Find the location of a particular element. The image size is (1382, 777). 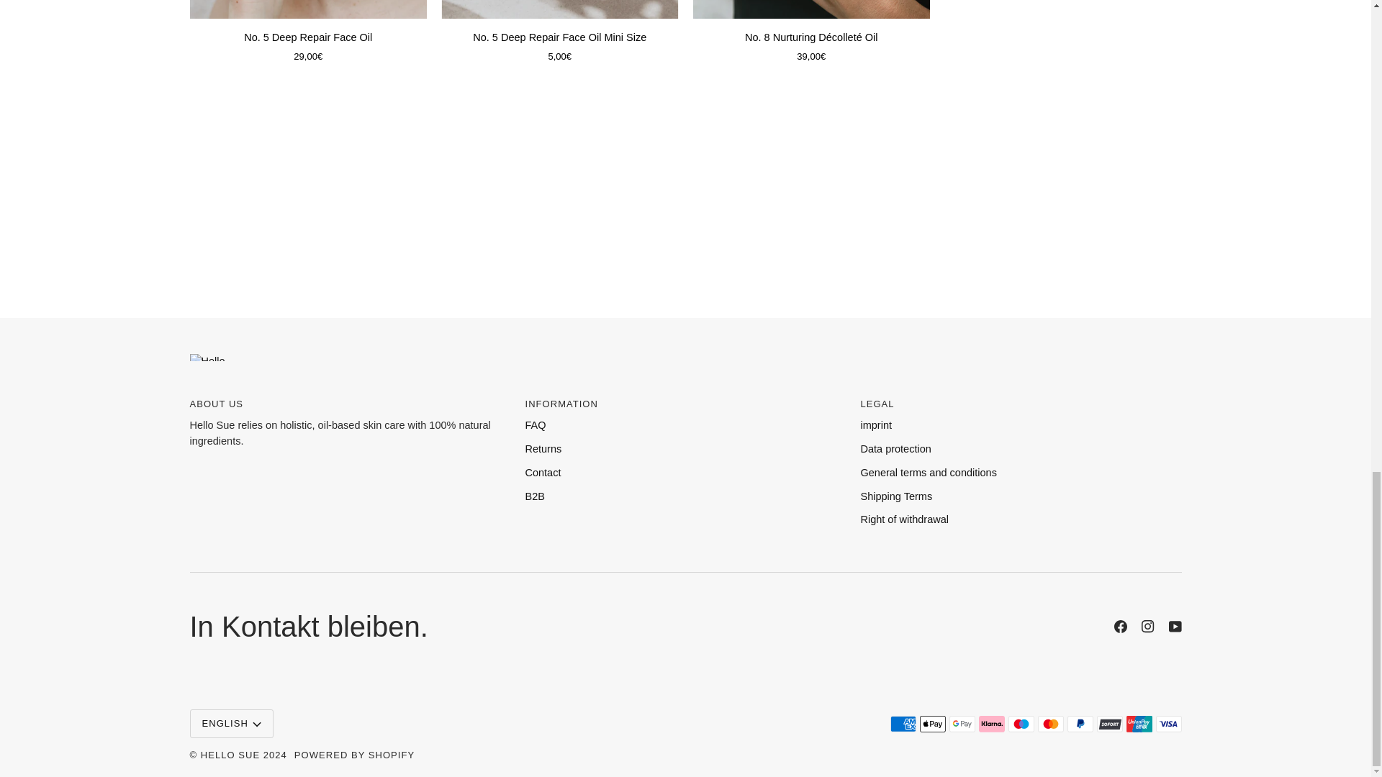

MASTERCARD is located at coordinates (1051, 724).